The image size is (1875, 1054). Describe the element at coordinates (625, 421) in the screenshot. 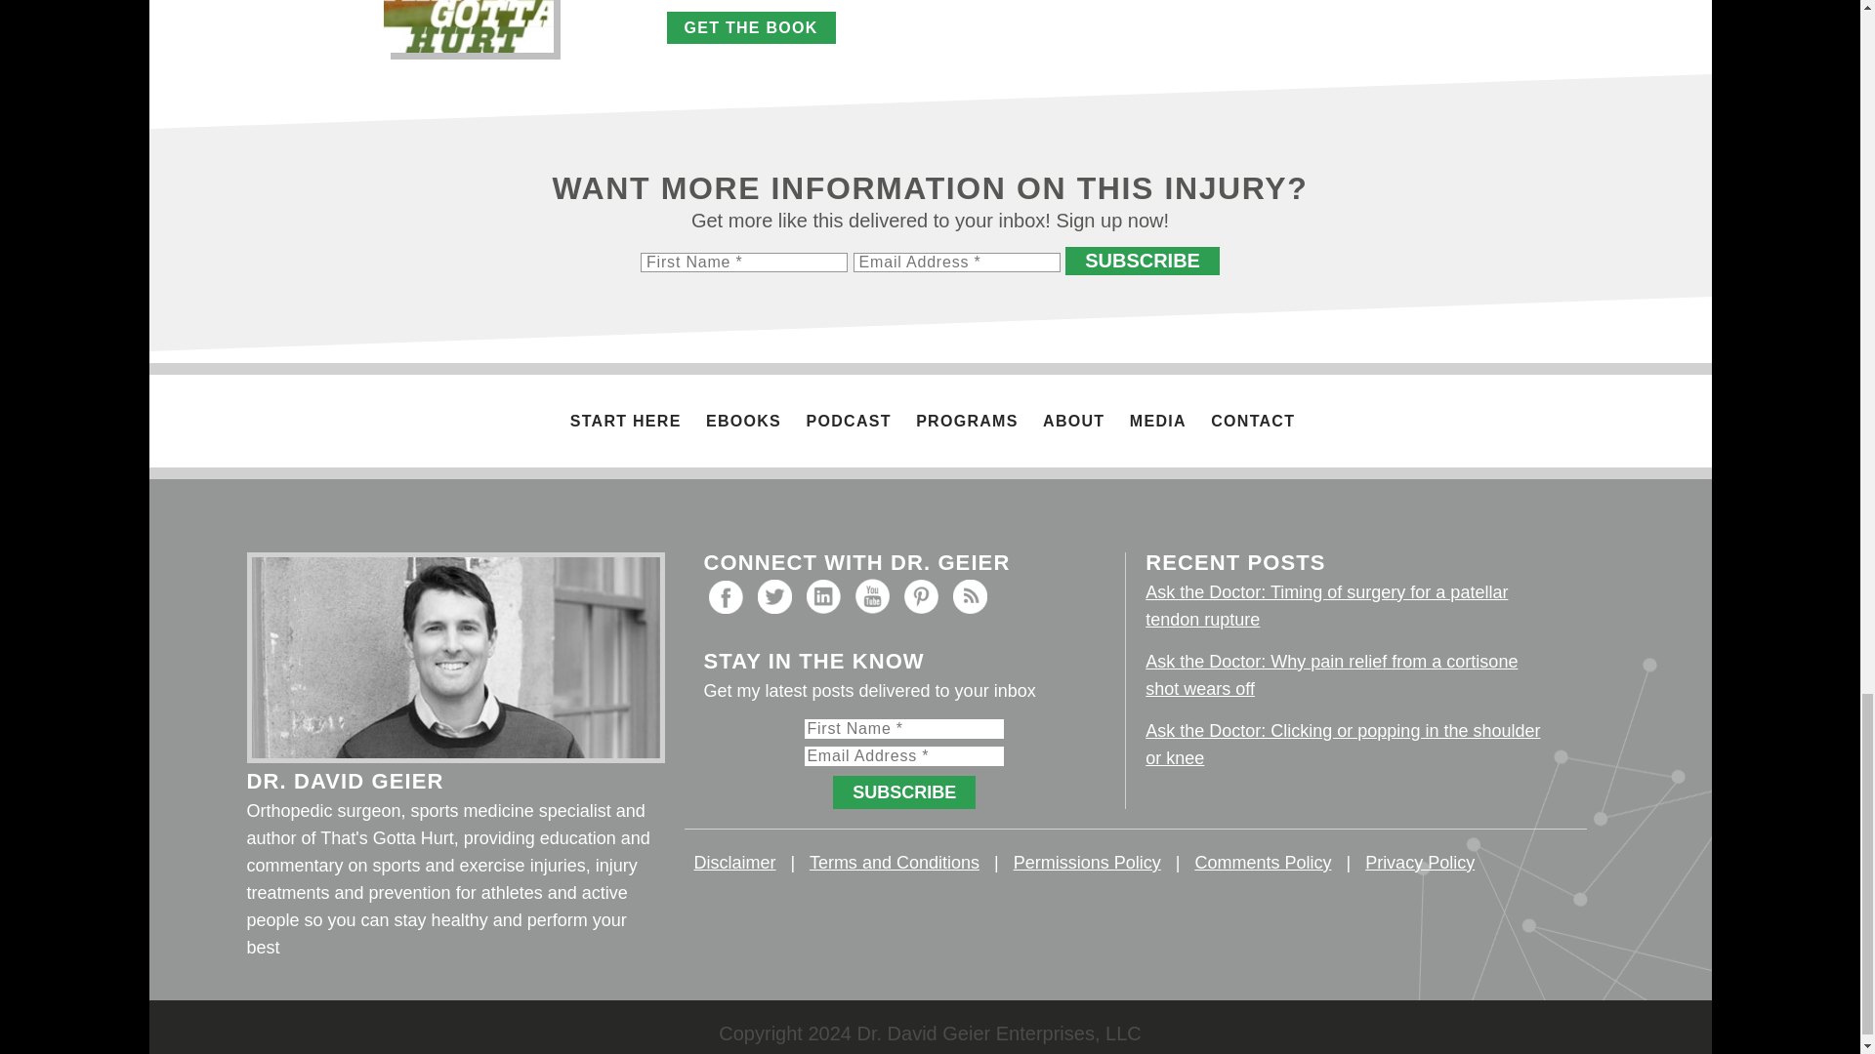

I see `START HERE` at that location.